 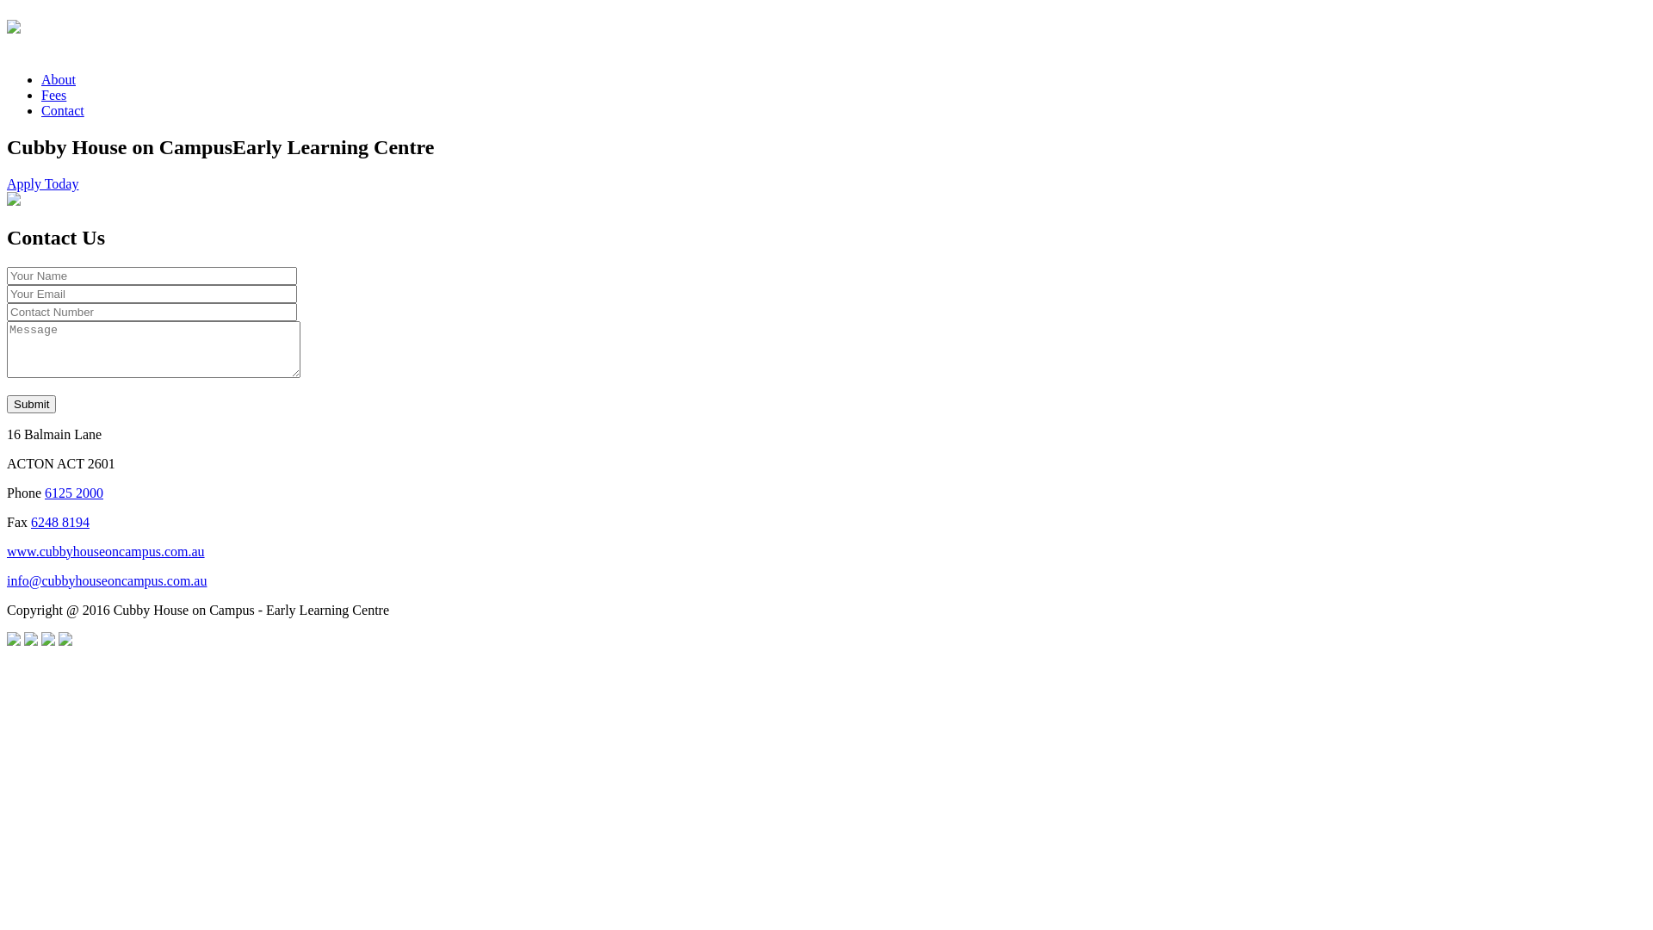 I want to click on Contact, so click(x=63, y=110).